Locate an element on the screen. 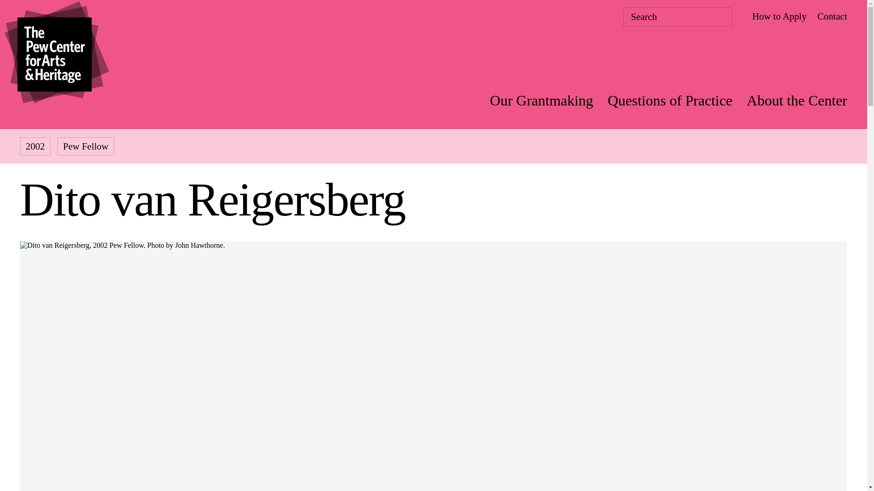 The width and height of the screenshot is (874, 491). 2002 is located at coordinates (36, 146).